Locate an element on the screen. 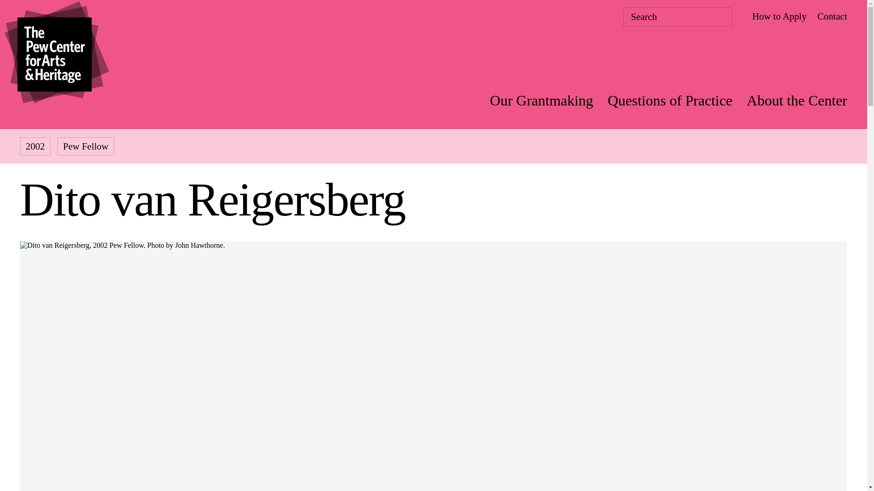 The width and height of the screenshot is (874, 491). 2002 is located at coordinates (36, 146).